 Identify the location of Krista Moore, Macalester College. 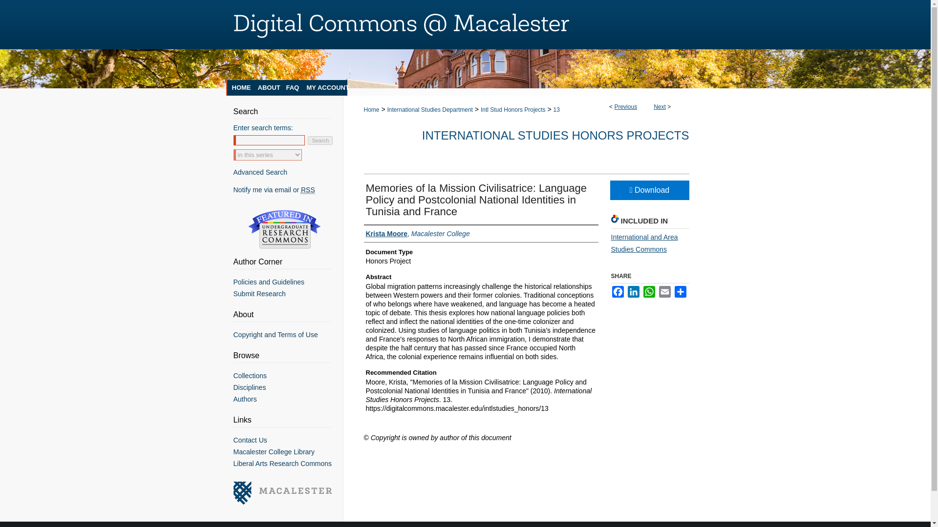
(417, 233).